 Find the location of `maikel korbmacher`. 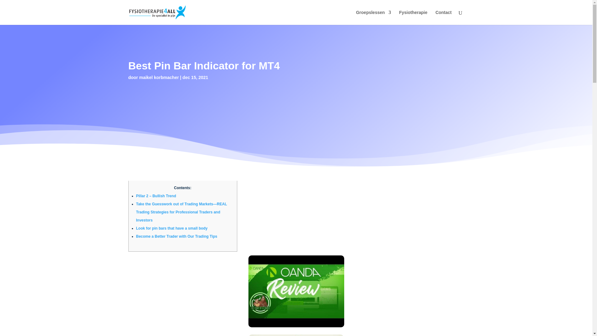

maikel korbmacher is located at coordinates (159, 77).